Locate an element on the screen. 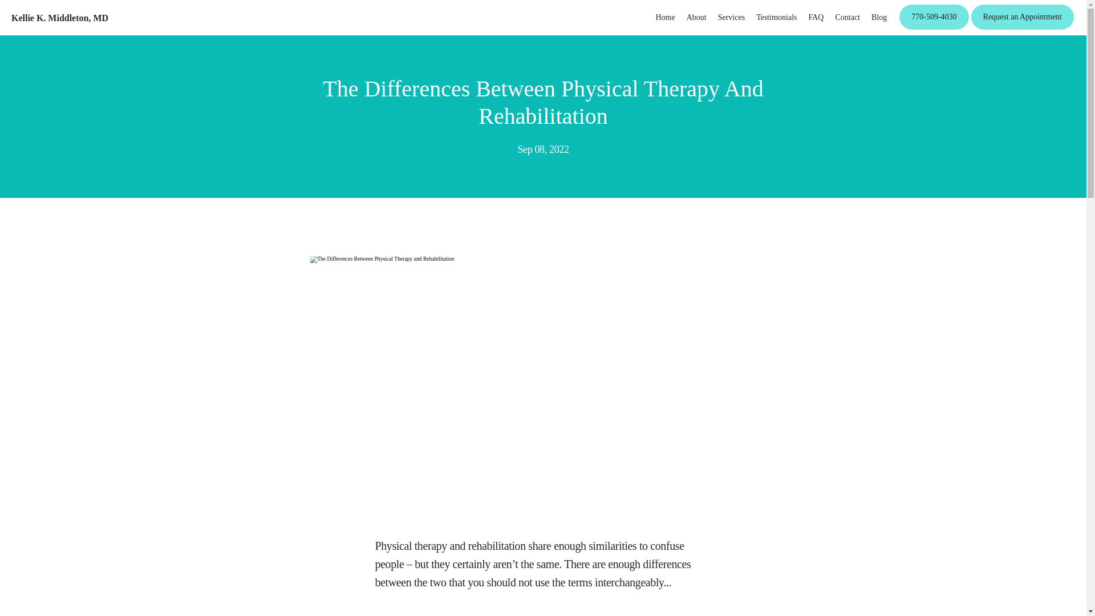  Home is located at coordinates (664, 17).